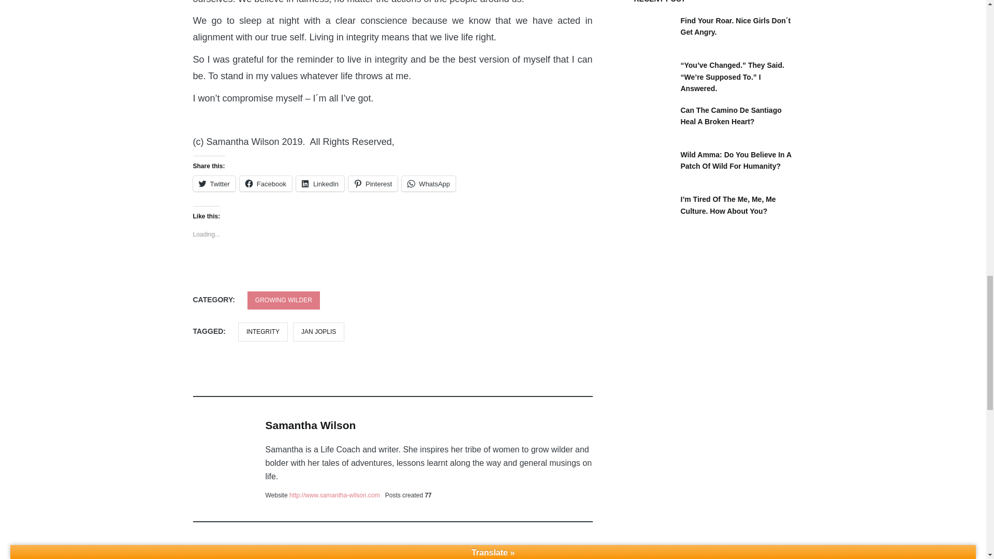 This screenshot has width=994, height=559. I want to click on Click to share on Facebook, so click(266, 184).